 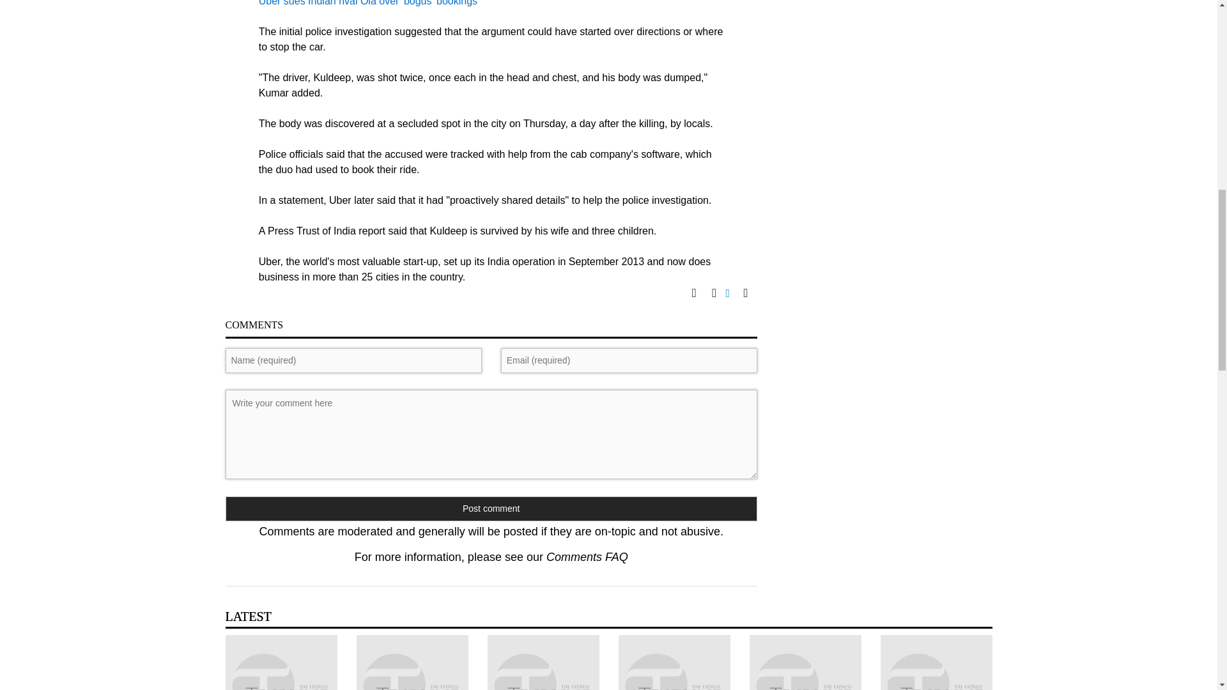 I want to click on Uber sues Indian rival Ola over 'bogus' bookings, so click(x=368, y=3).